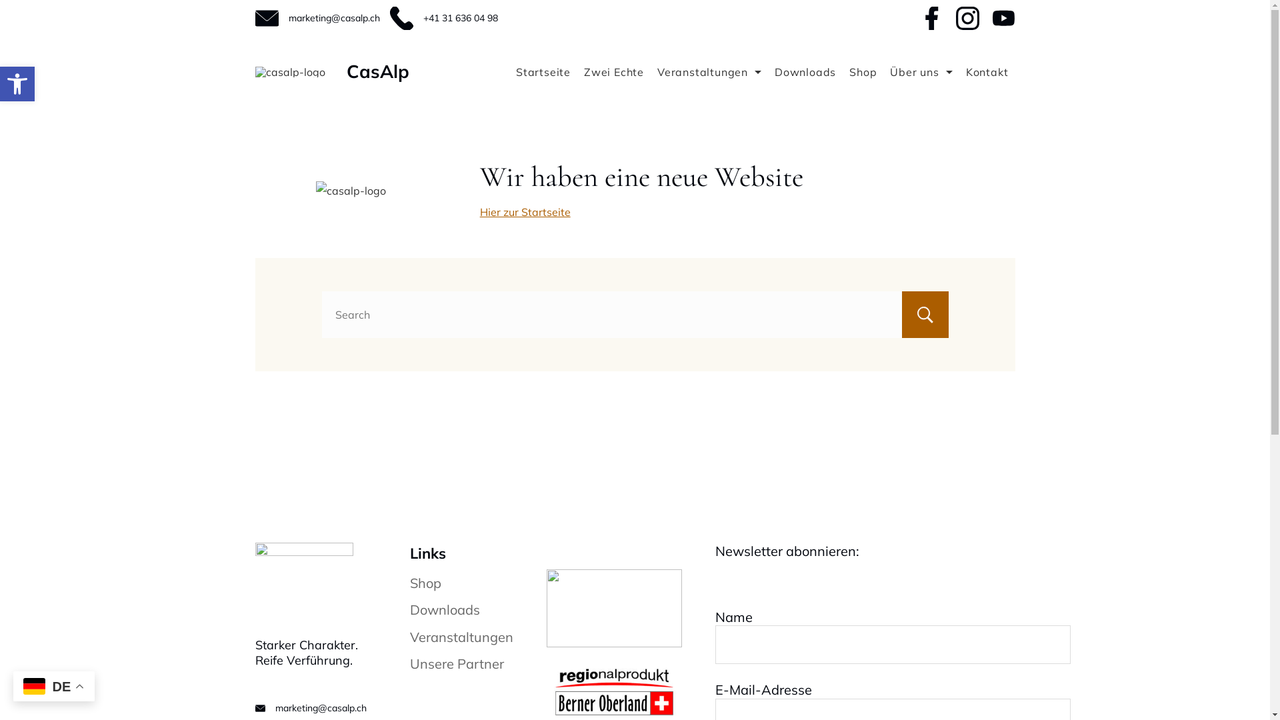 The width and height of the screenshot is (1280, 720). What do you see at coordinates (17, 84) in the screenshot?
I see `Open toolbar
Accessibility Tools` at bounding box center [17, 84].